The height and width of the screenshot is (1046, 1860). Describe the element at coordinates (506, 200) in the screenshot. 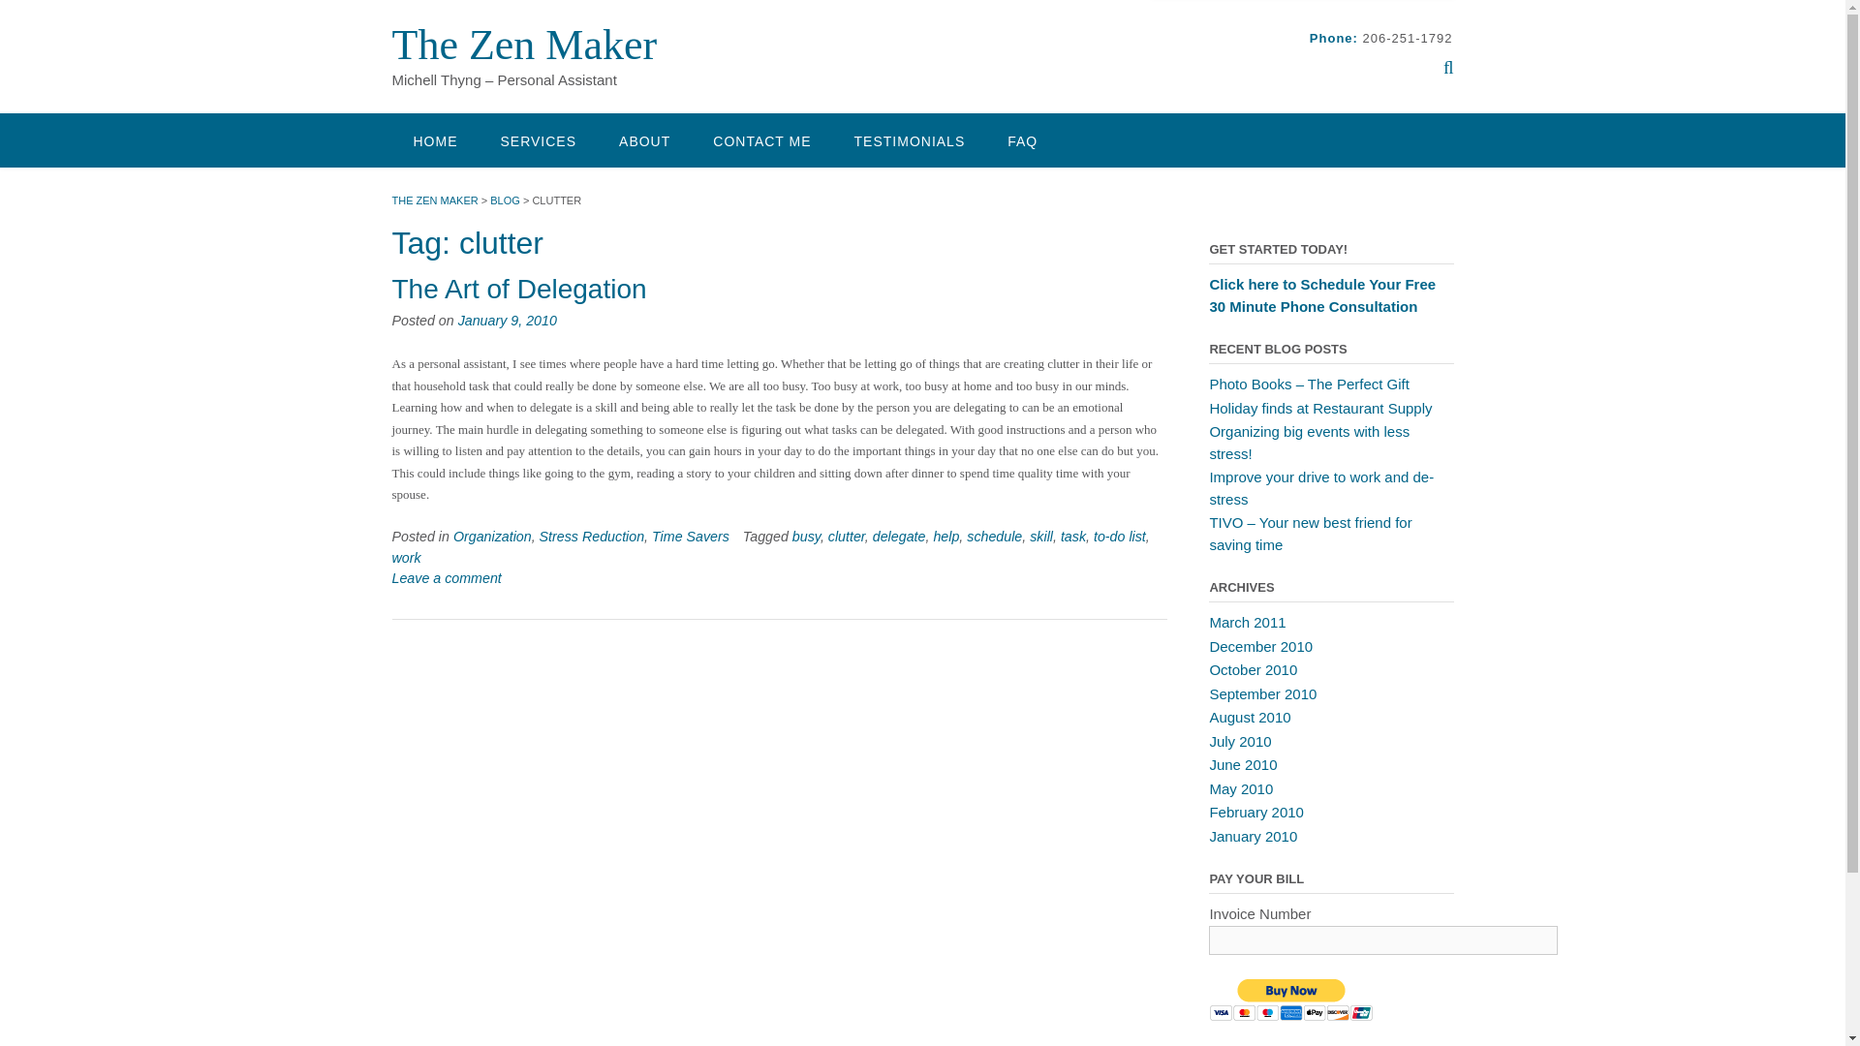

I see `BLOG` at that location.